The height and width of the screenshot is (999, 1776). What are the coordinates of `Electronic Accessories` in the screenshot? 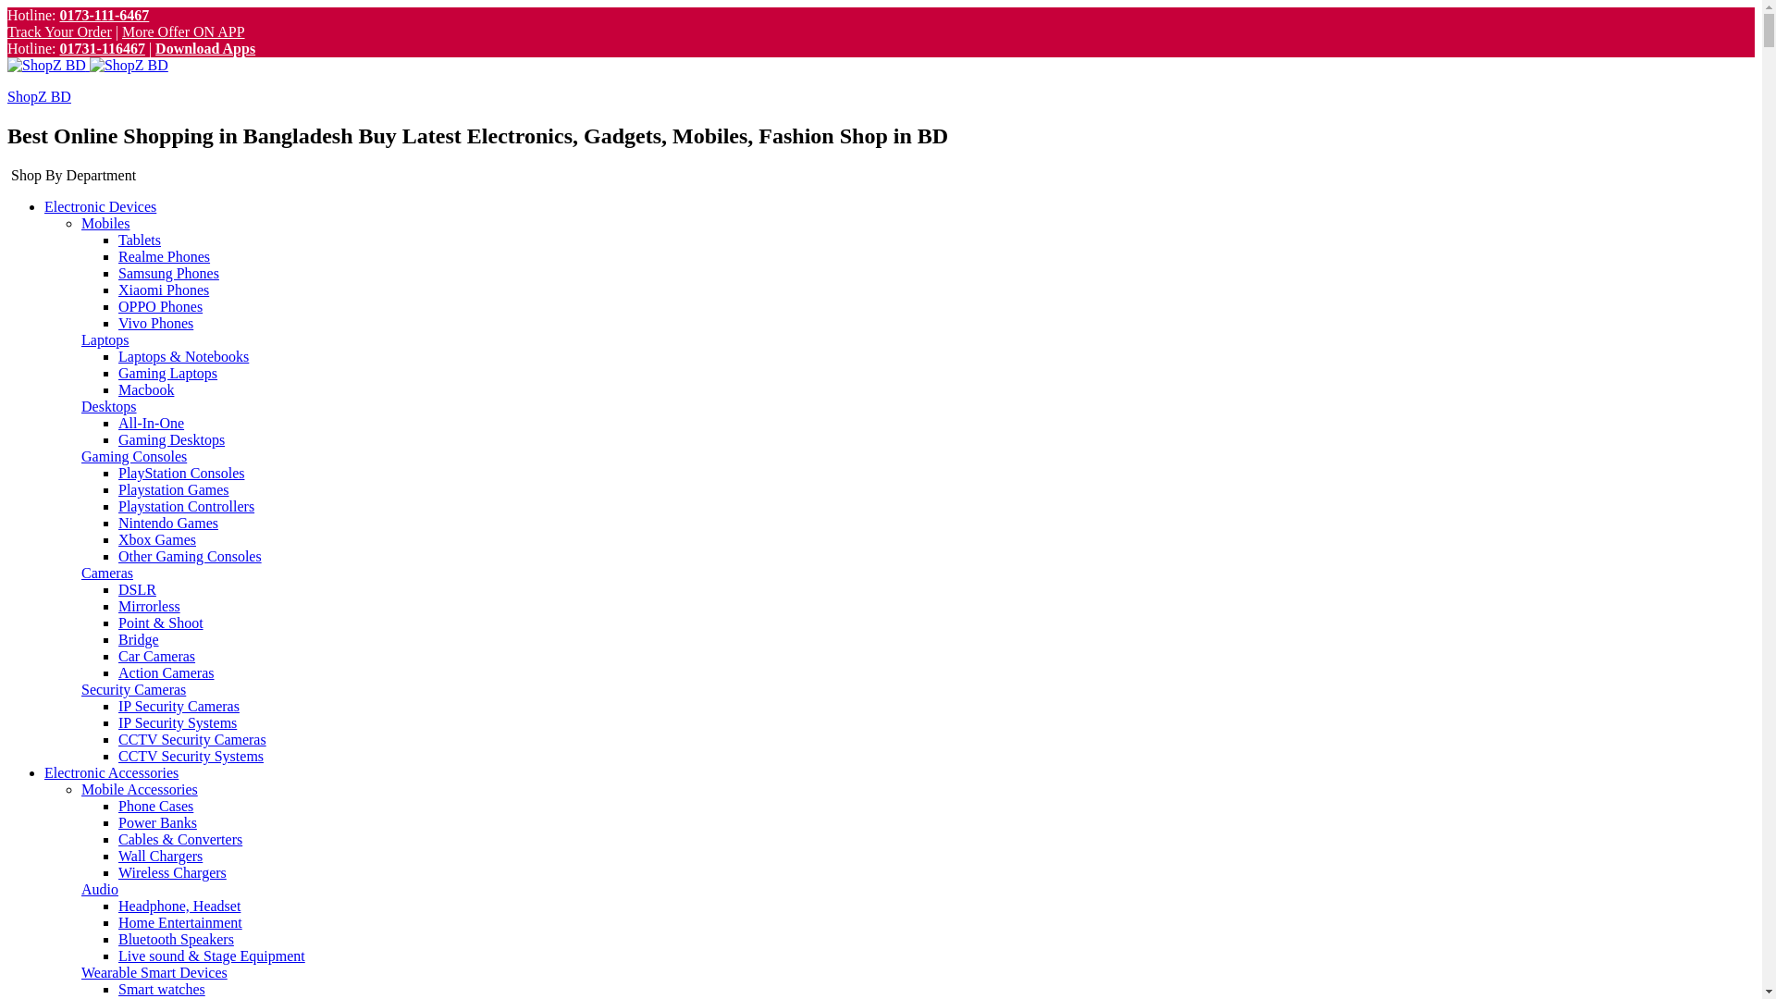 It's located at (111, 773).